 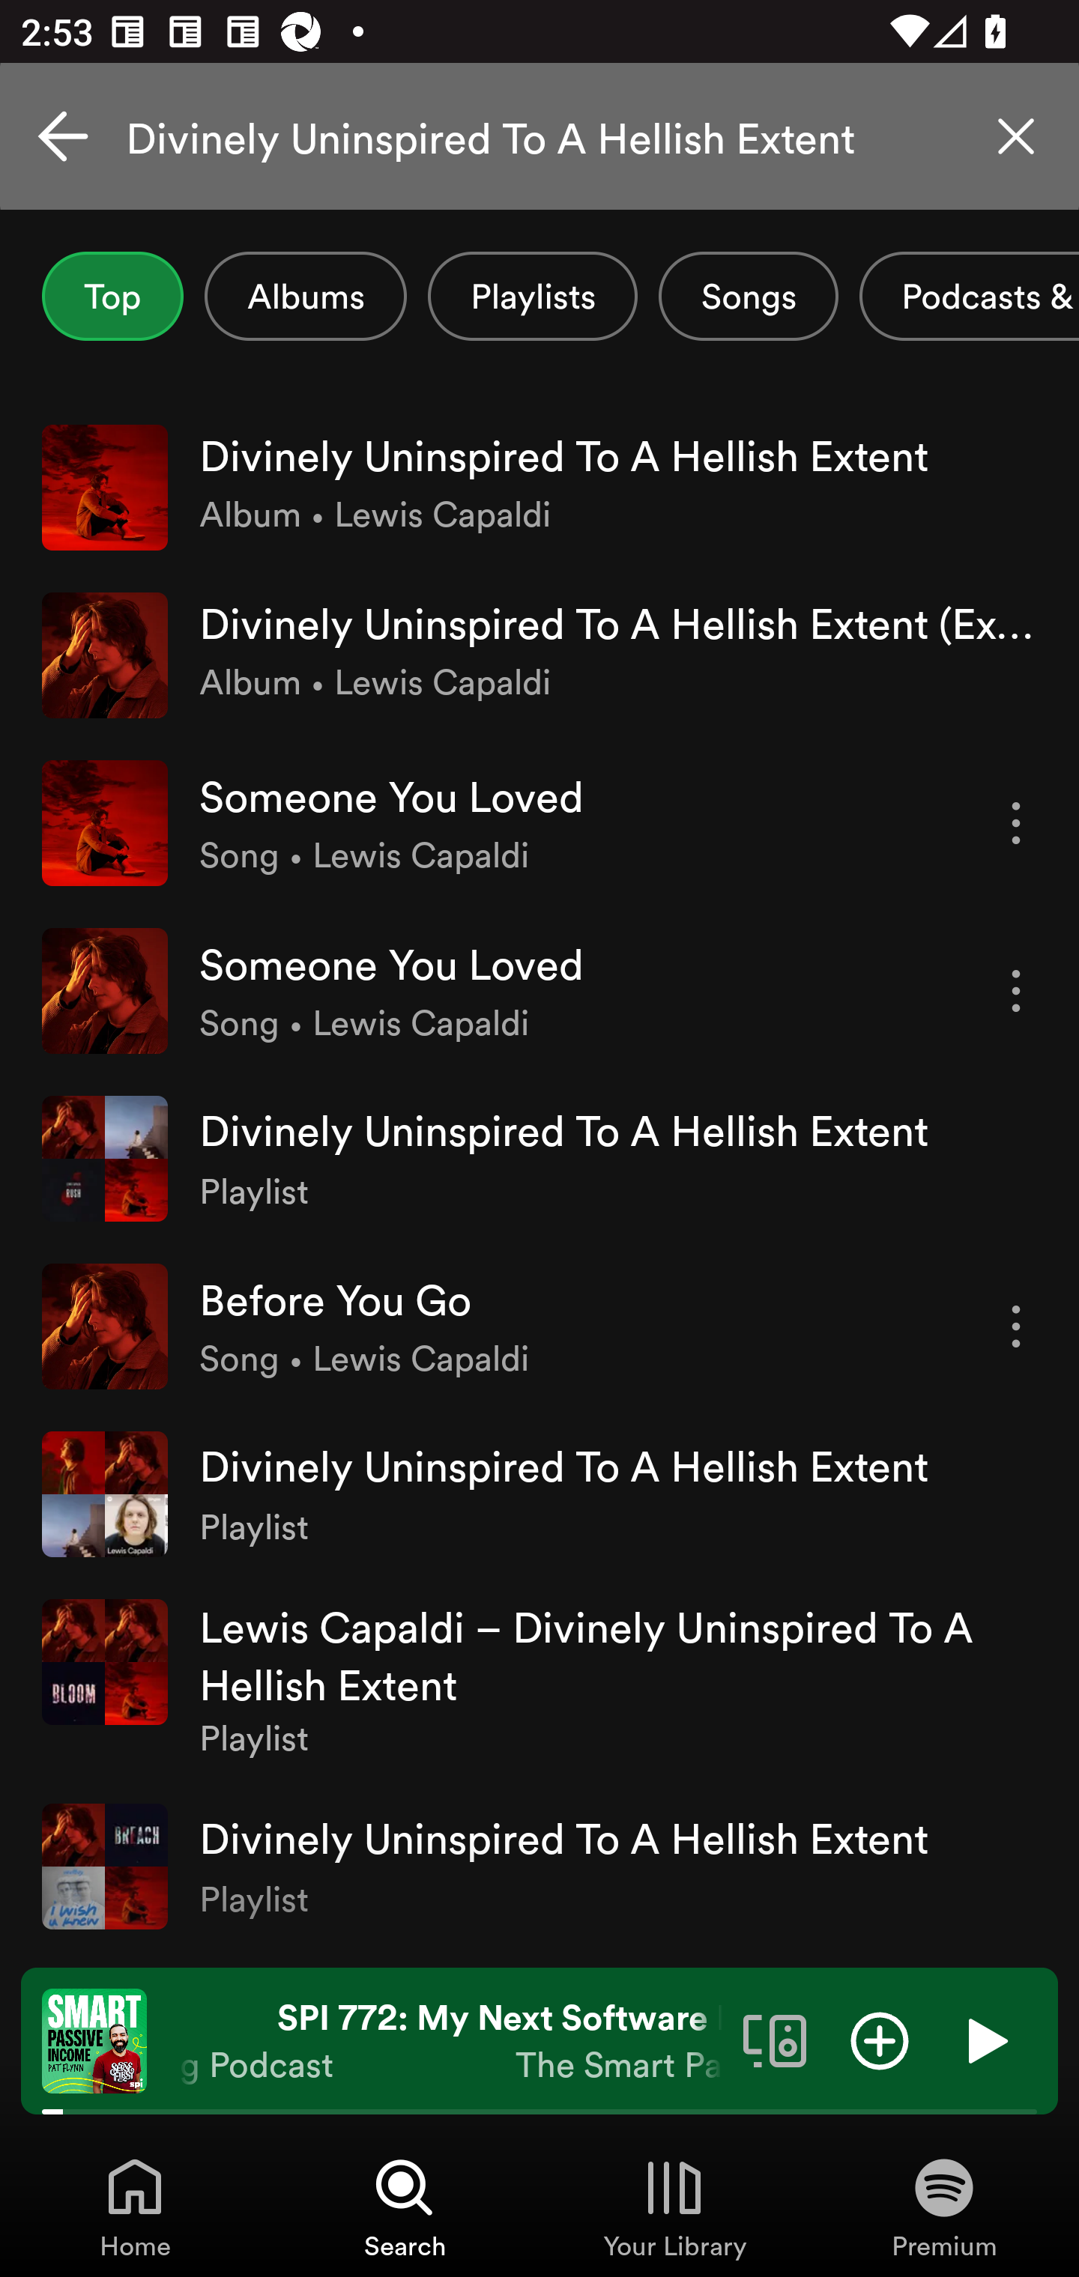 I want to click on Songs, so click(x=748, y=296).